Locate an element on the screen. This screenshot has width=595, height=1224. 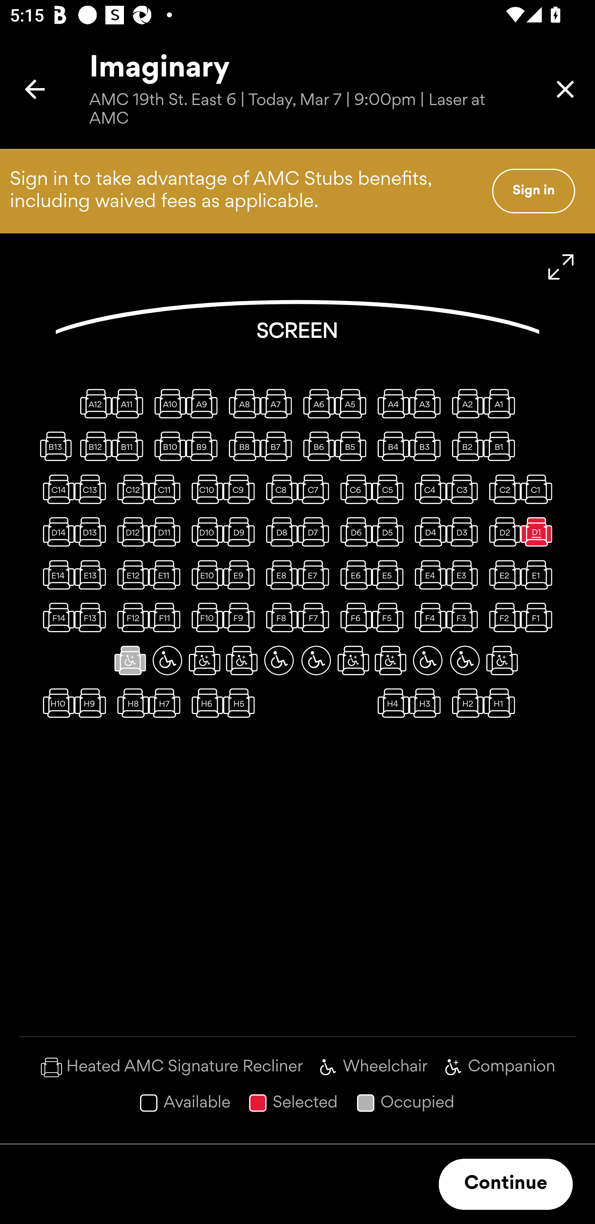
E9, Regular seat, available is located at coordinates (242, 574).